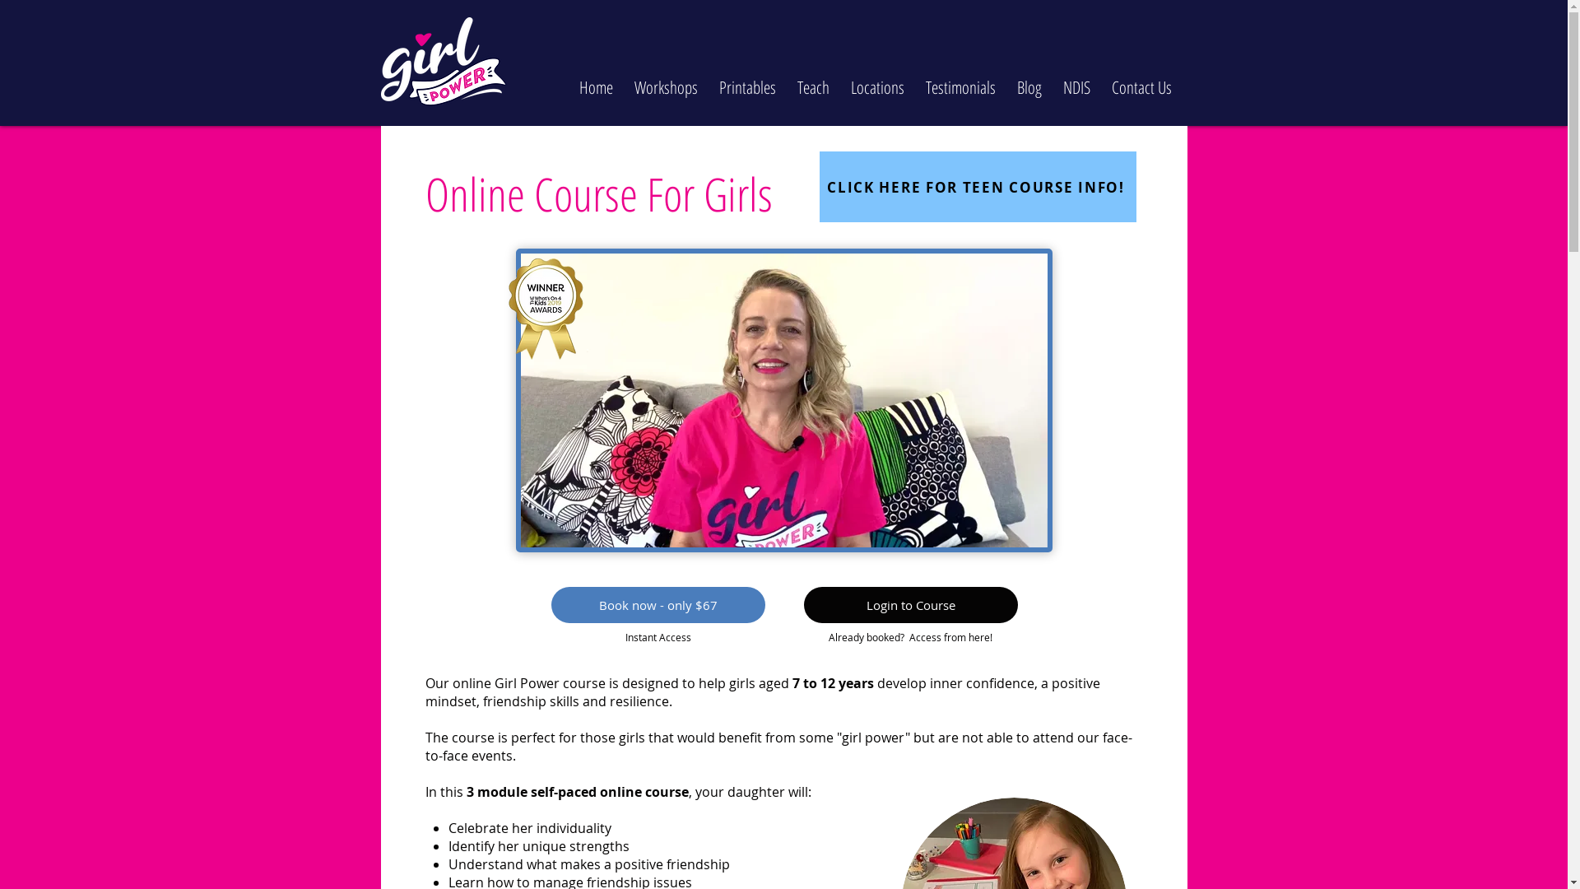 This screenshot has height=889, width=1580. What do you see at coordinates (596, 81) in the screenshot?
I see `Home` at bounding box center [596, 81].